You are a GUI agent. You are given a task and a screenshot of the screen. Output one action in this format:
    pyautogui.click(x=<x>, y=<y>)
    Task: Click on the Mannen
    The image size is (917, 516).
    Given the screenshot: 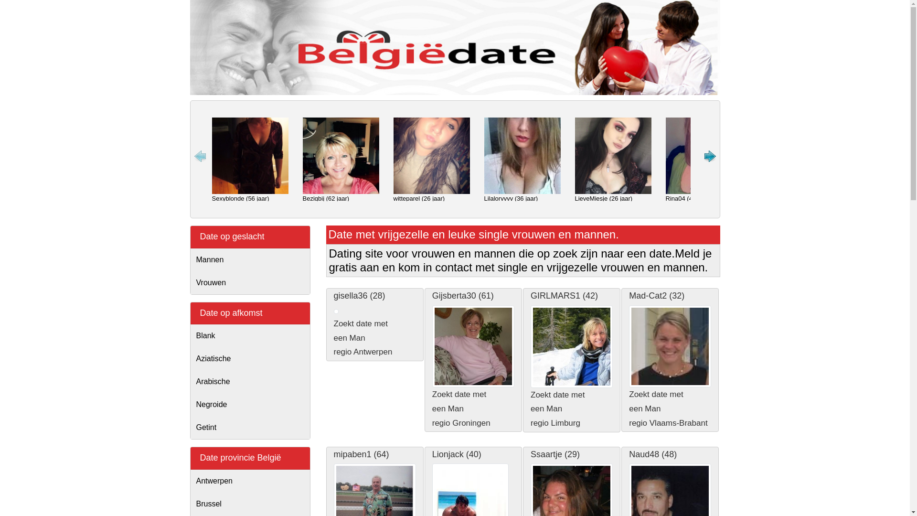 What is the action you would take?
    pyautogui.click(x=250, y=260)
    